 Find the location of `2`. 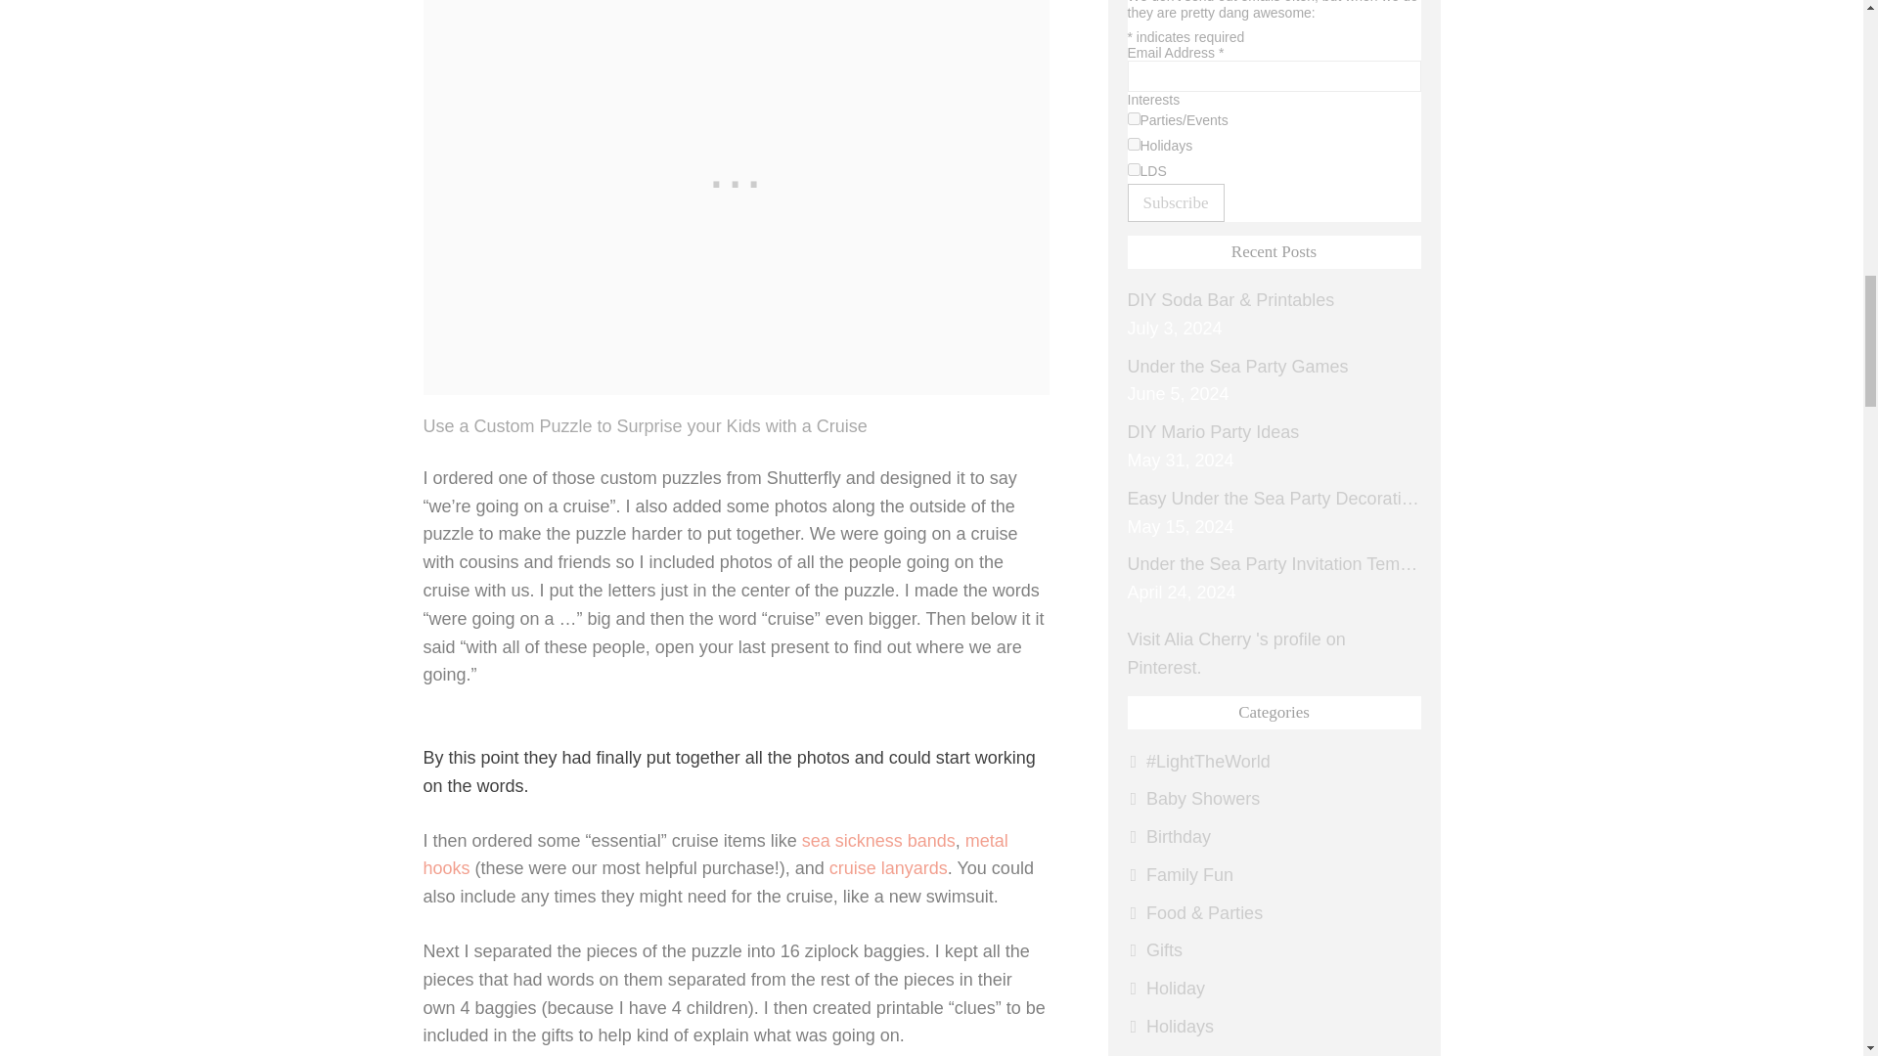

2 is located at coordinates (1133, 145).